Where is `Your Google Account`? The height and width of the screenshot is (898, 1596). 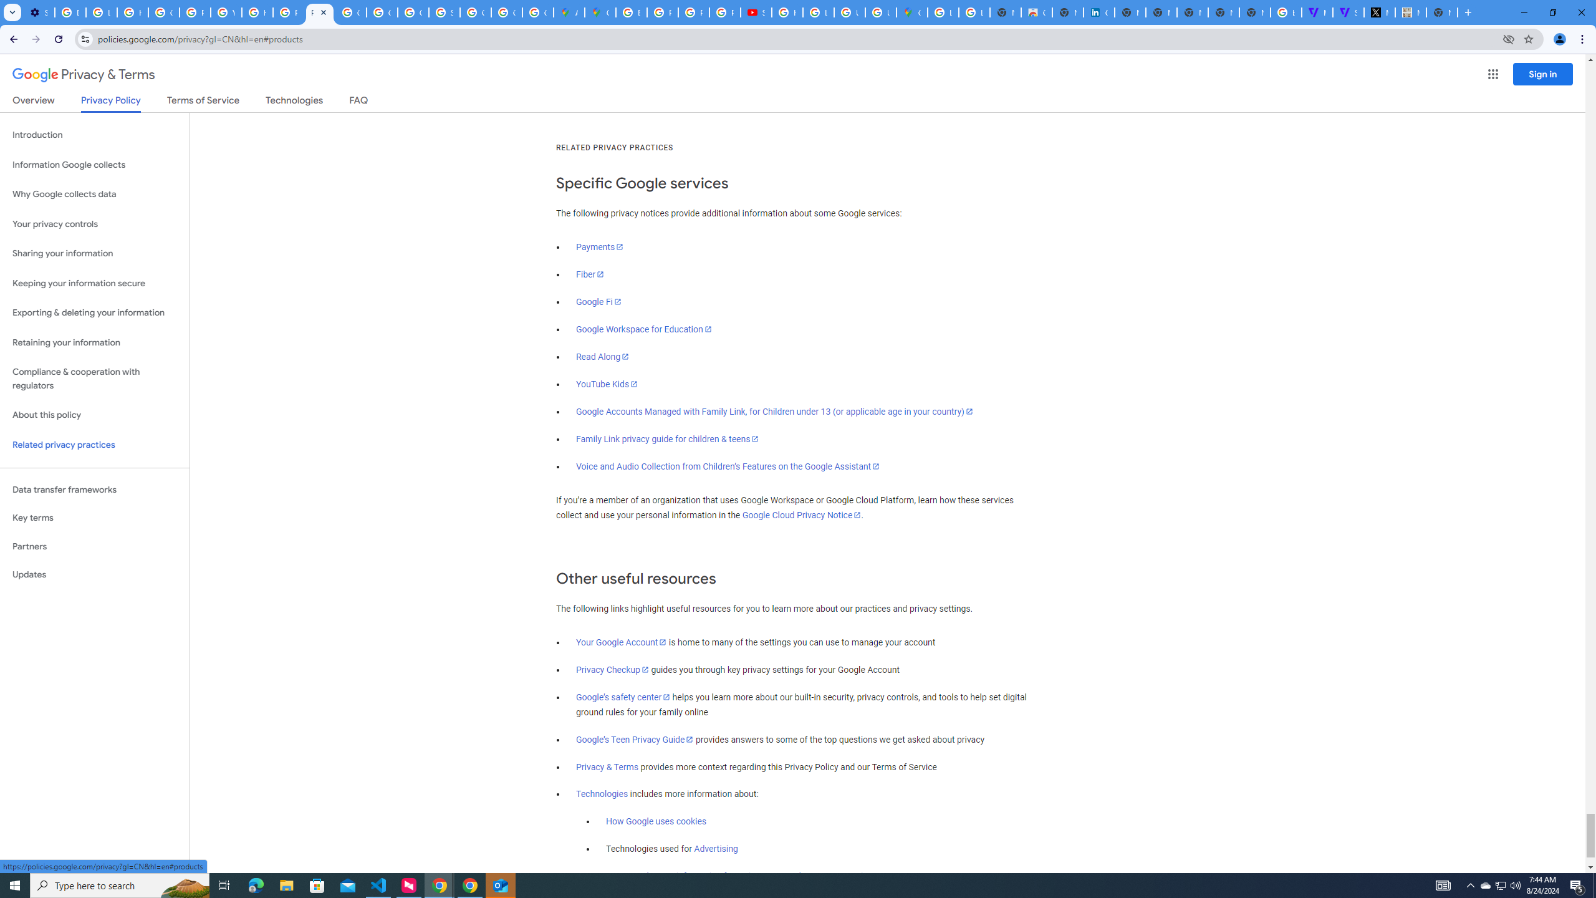
Your Google Account is located at coordinates (622, 642).